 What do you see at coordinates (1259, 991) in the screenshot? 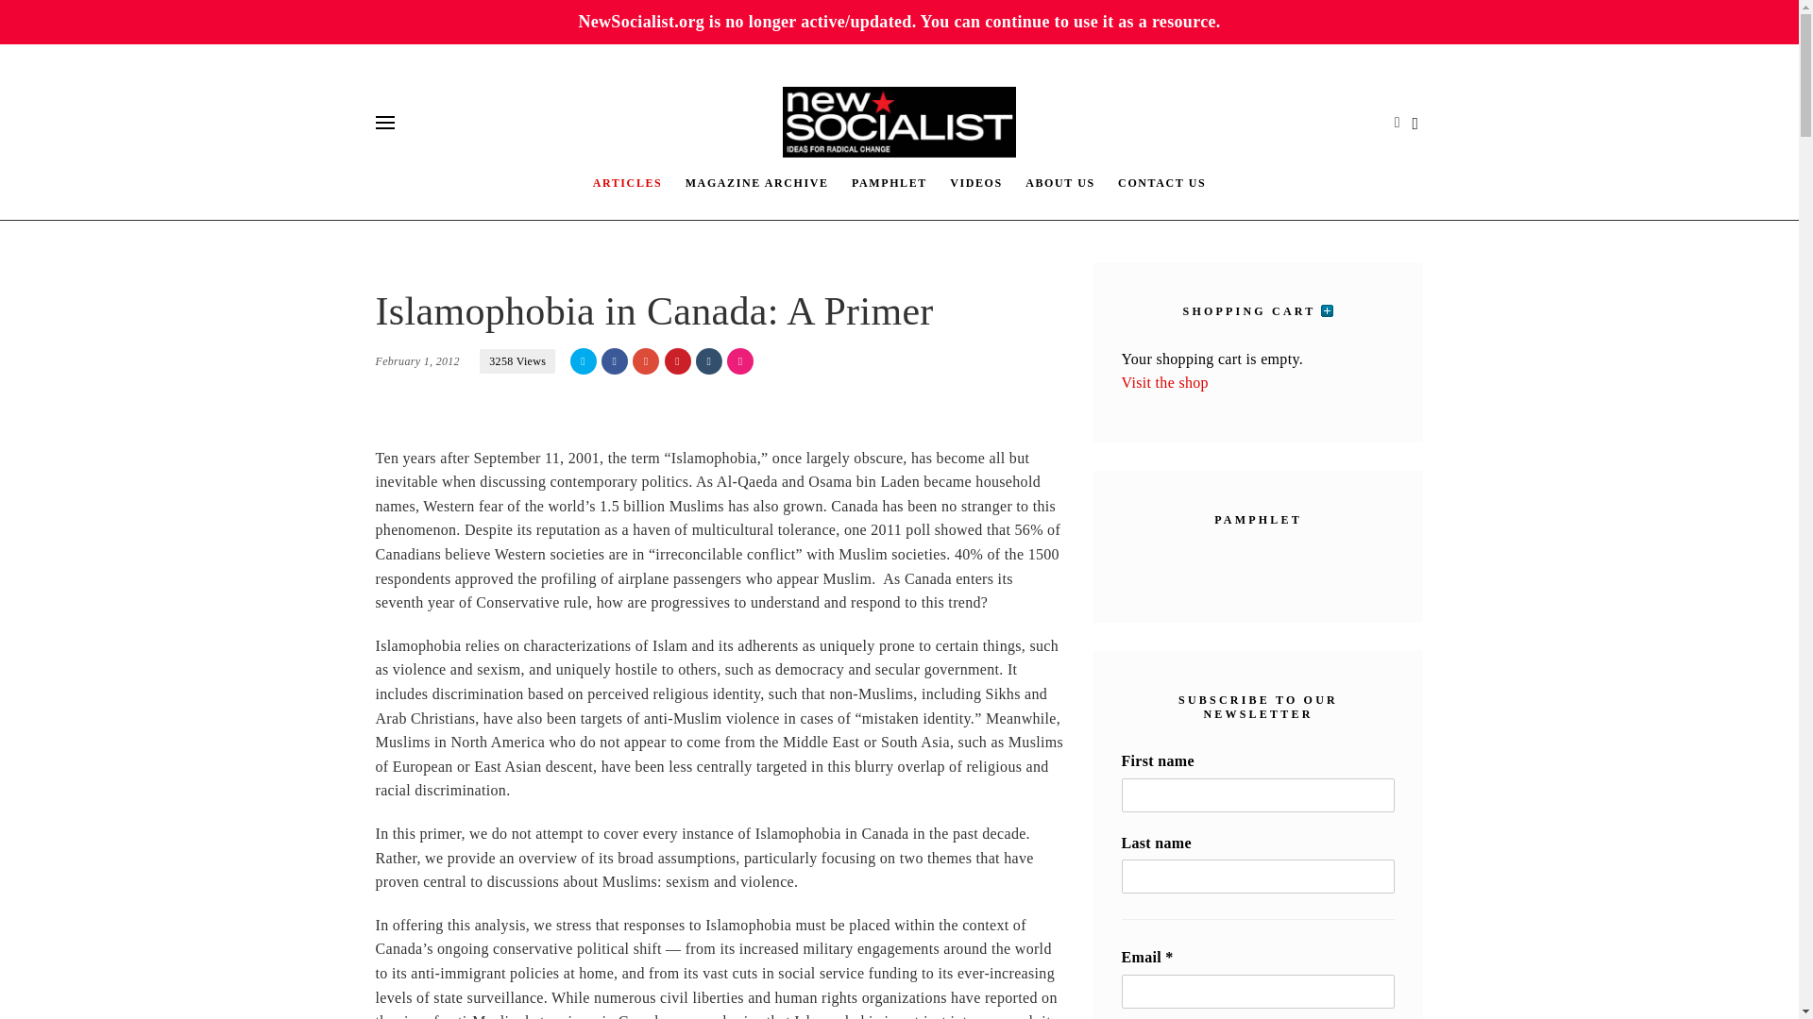
I see `Email` at bounding box center [1259, 991].